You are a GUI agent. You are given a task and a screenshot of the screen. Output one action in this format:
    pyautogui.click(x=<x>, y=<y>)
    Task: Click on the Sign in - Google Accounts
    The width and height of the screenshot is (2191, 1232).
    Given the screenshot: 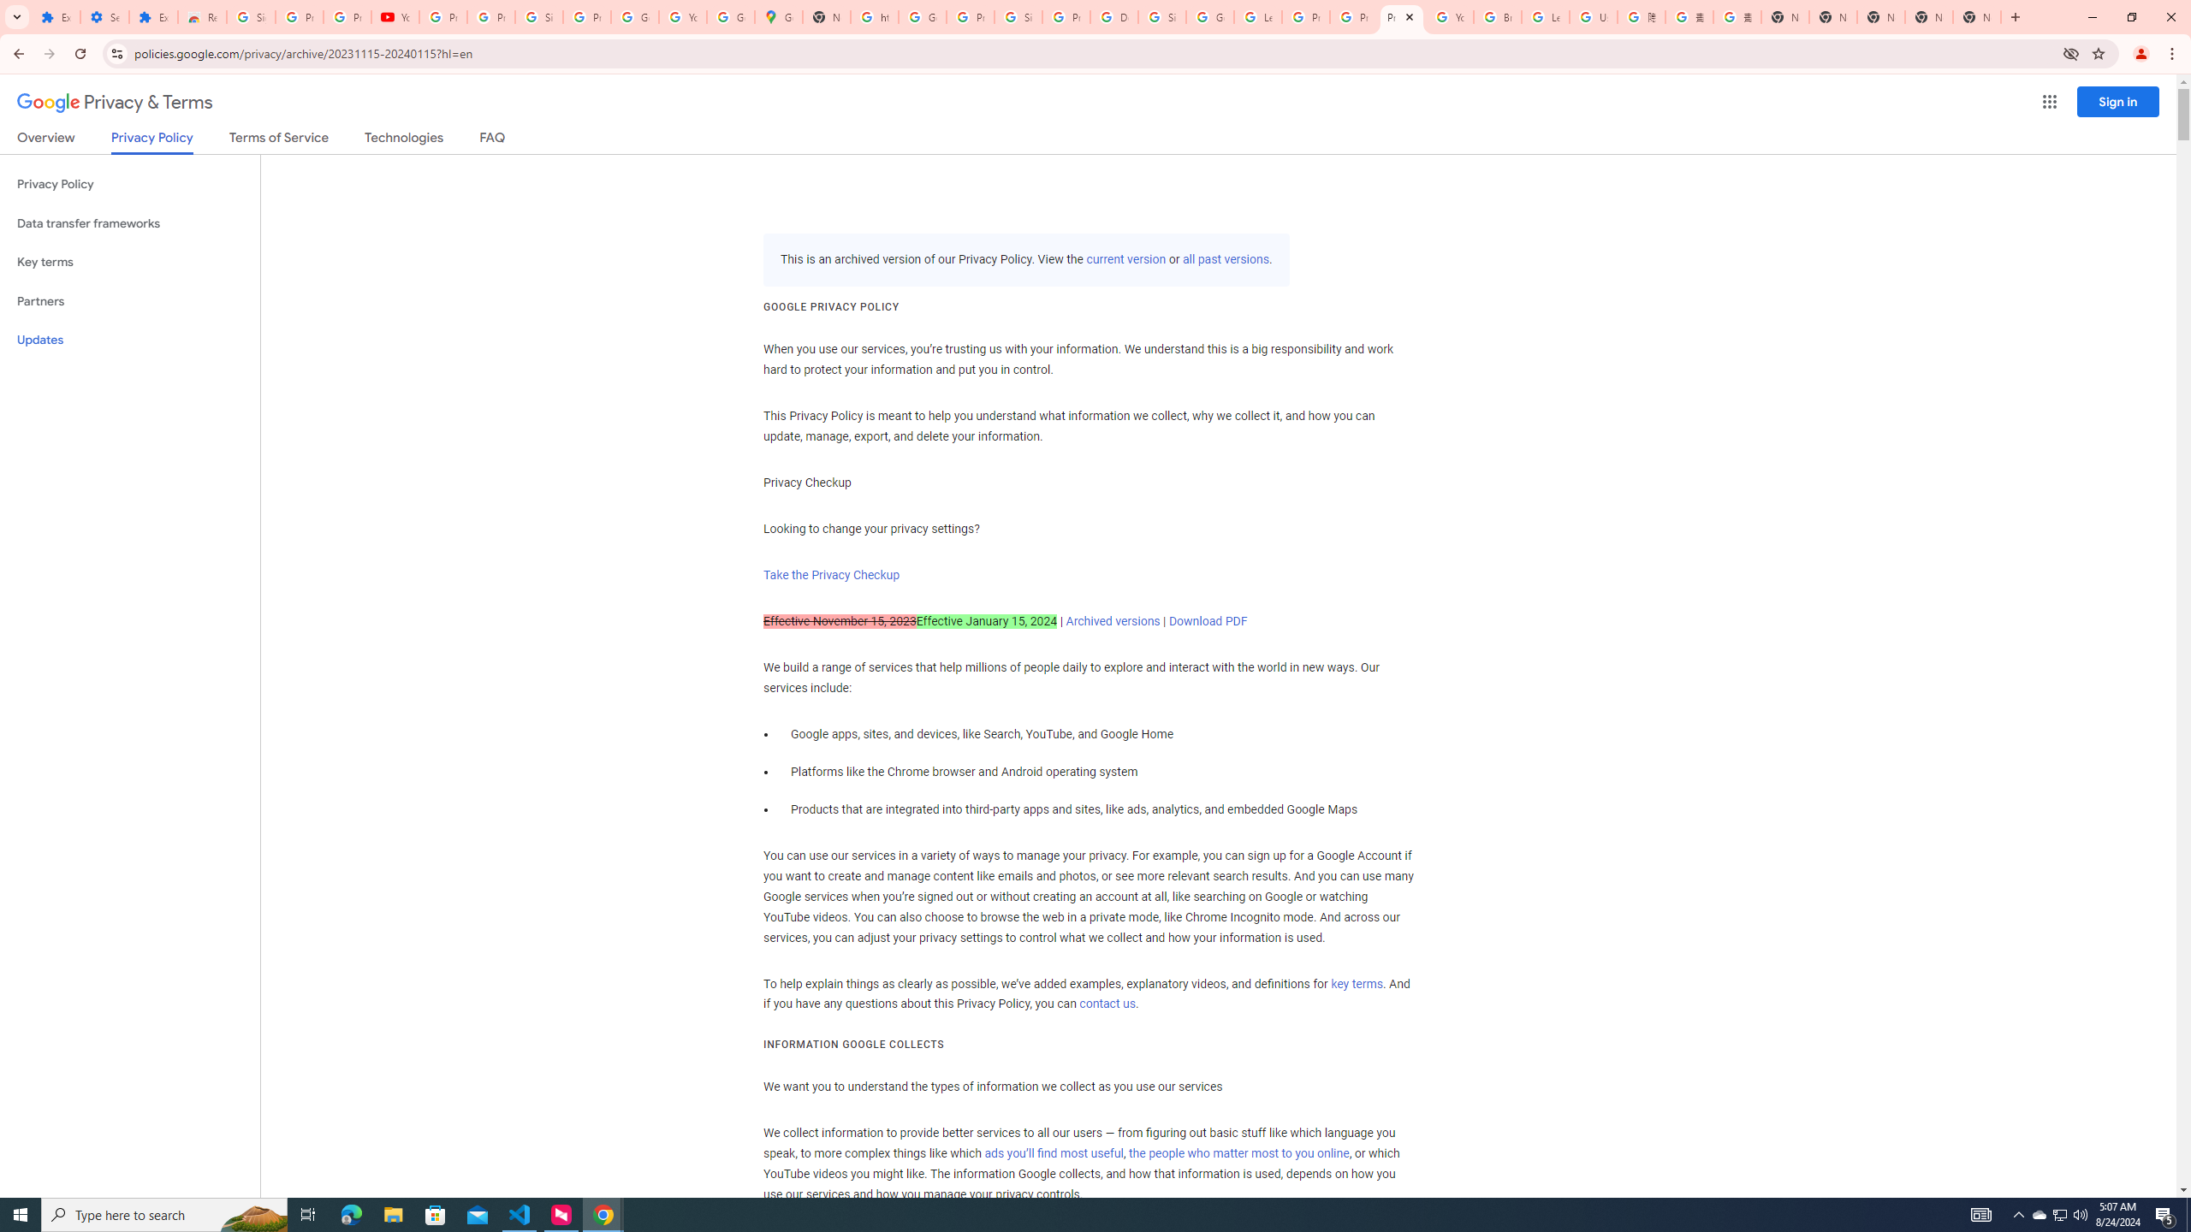 What is the action you would take?
    pyautogui.click(x=1162, y=17)
    